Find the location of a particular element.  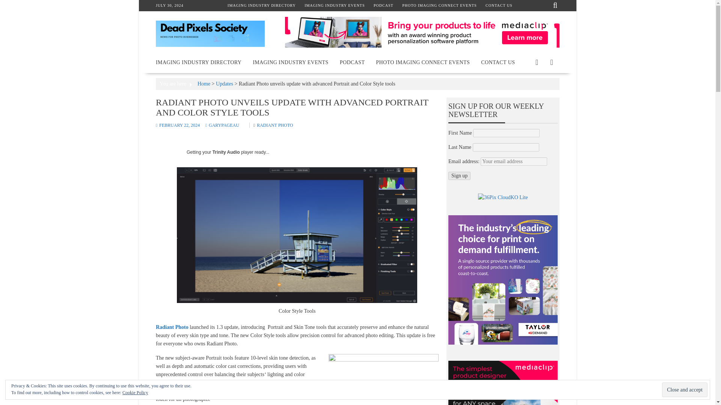

Trinity Audio is located at coordinates (226, 152).